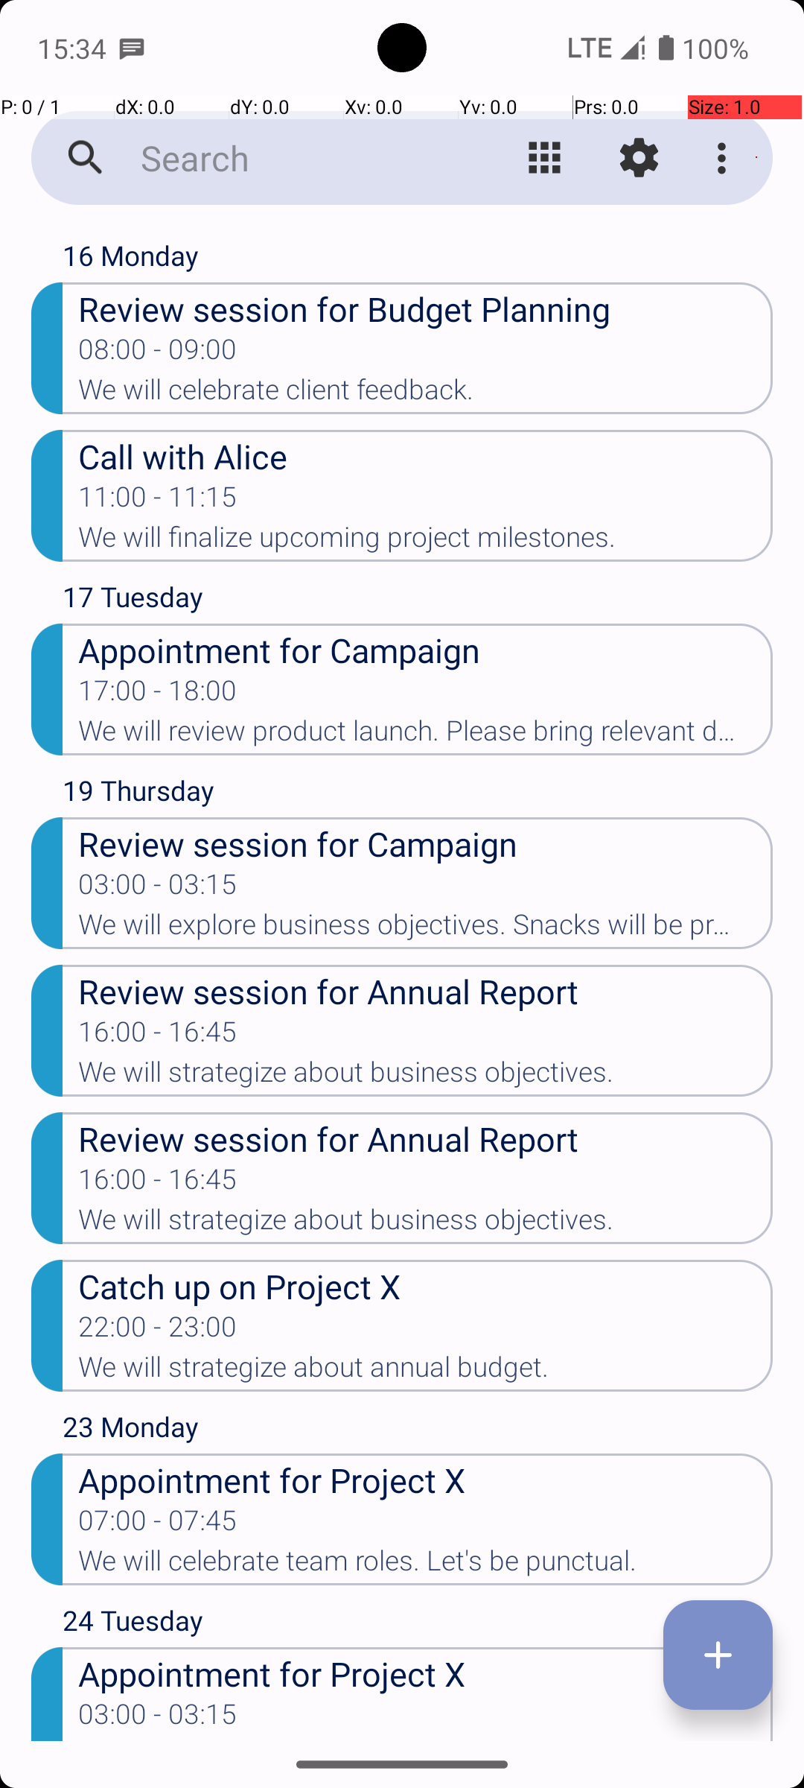  Describe the element at coordinates (426, 1077) in the screenshot. I see `We will strategize about business objectives.` at that location.